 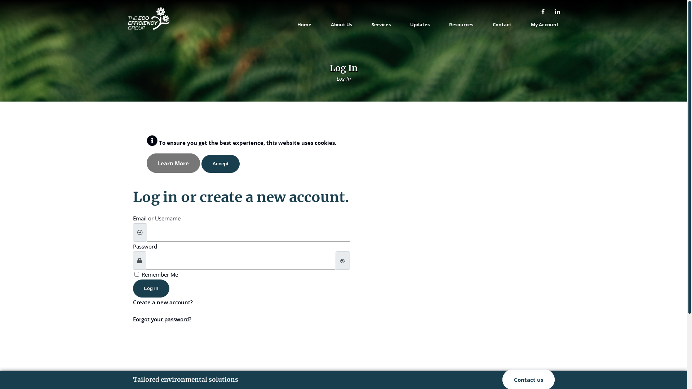 I want to click on The Ecoefficiency Group, so click(x=148, y=28).